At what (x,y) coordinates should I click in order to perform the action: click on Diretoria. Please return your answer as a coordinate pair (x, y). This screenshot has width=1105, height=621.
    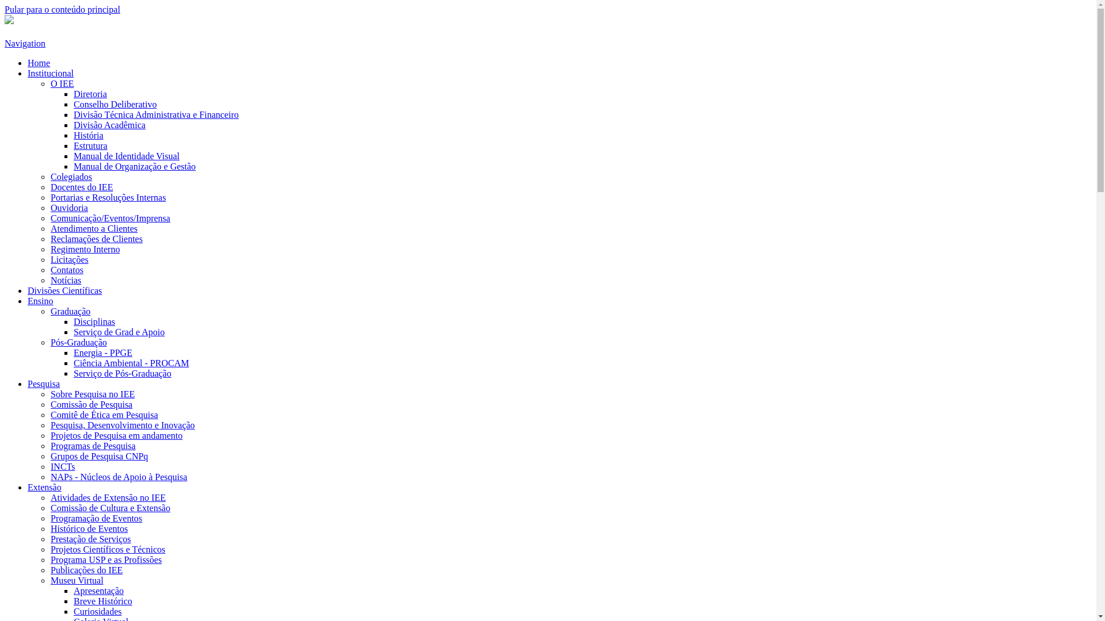
    Looking at the image, I should click on (90, 94).